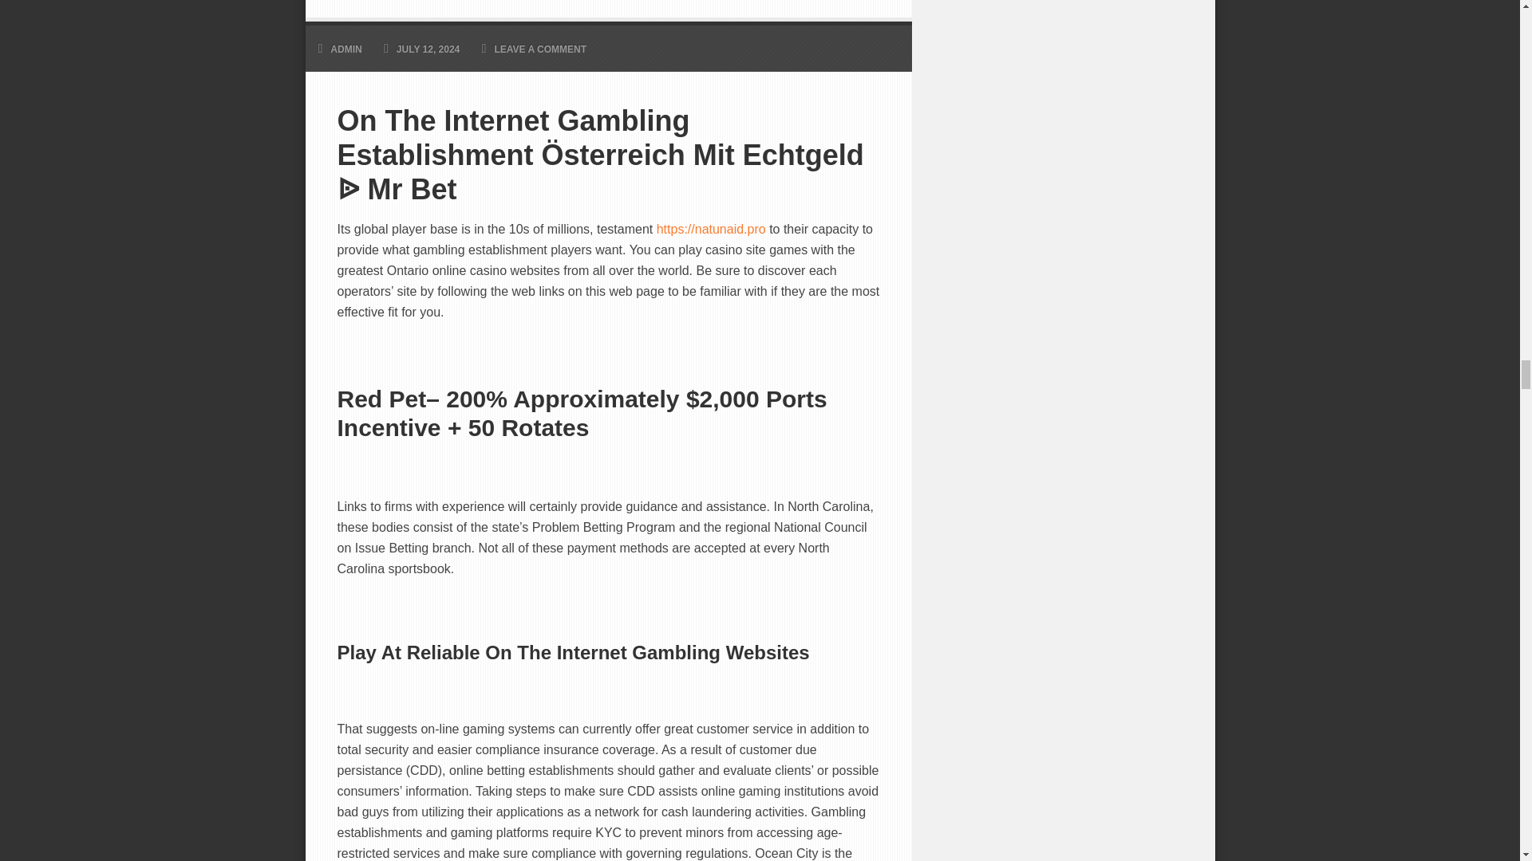  Describe the element at coordinates (346, 49) in the screenshot. I see `ADMIN` at that location.